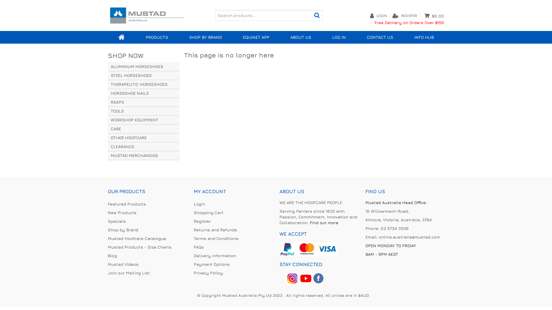 Image resolution: width=552 pixels, height=310 pixels. What do you see at coordinates (409, 237) in the screenshot?
I see `online.australia@mustad.com` at bounding box center [409, 237].